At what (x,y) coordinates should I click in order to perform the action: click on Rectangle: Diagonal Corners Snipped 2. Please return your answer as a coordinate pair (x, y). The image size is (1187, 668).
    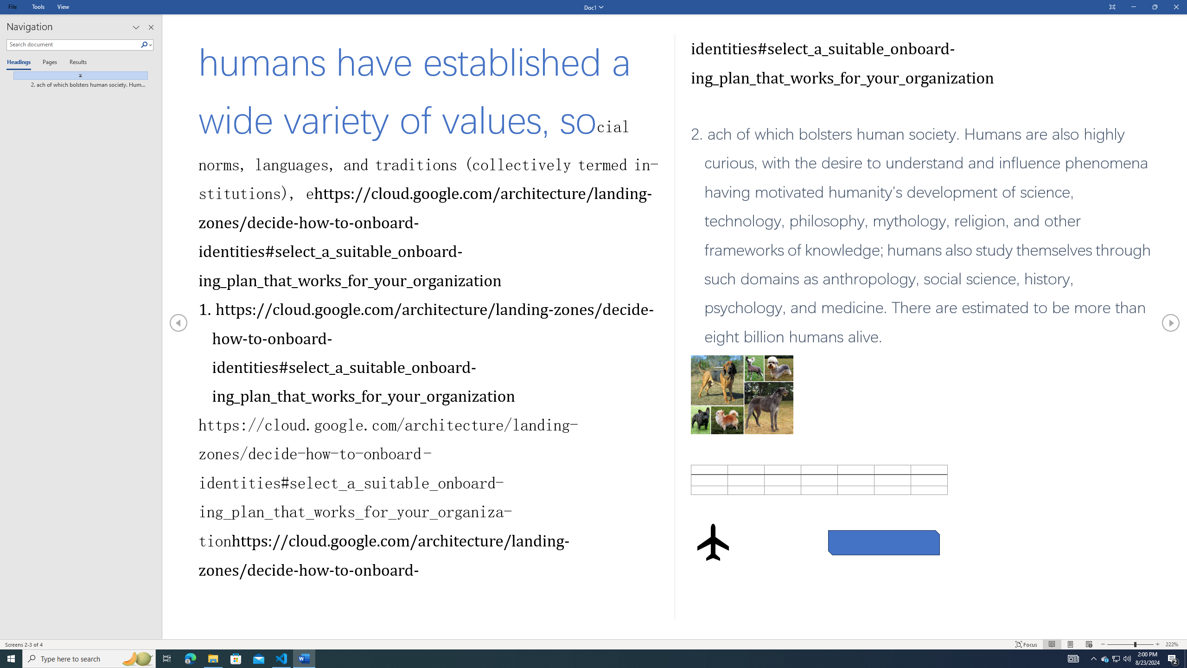
    Looking at the image, I should click on (884, 543).